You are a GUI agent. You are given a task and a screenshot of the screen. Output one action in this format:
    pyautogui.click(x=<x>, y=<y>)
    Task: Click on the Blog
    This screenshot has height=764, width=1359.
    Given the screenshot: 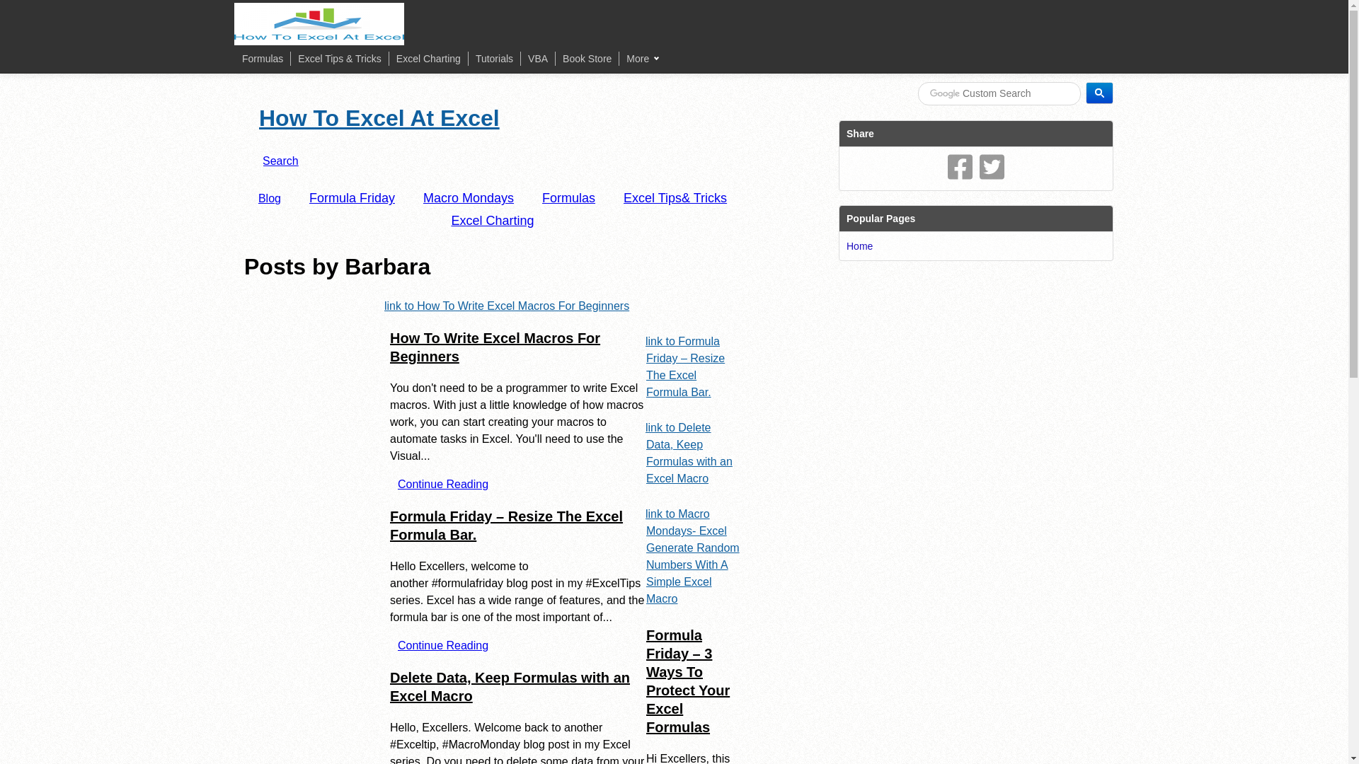 What is the action you would take?
    pyautogui.click(x=269, y=198)
    